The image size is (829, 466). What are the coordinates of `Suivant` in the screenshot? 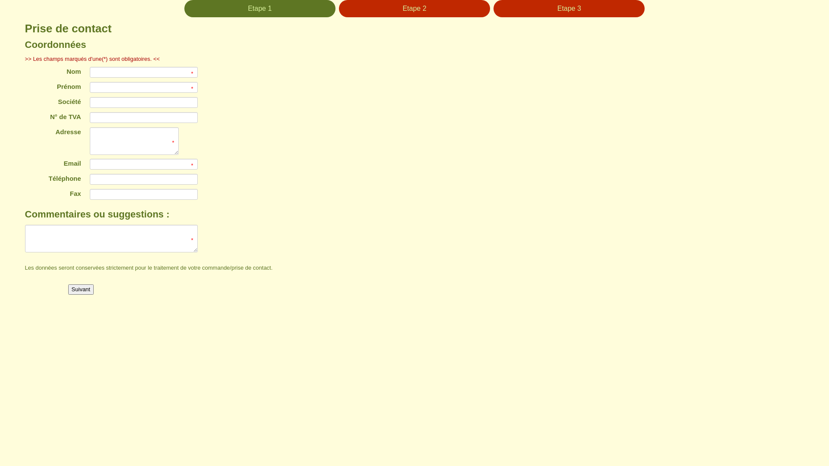 It's located at (81, 290).